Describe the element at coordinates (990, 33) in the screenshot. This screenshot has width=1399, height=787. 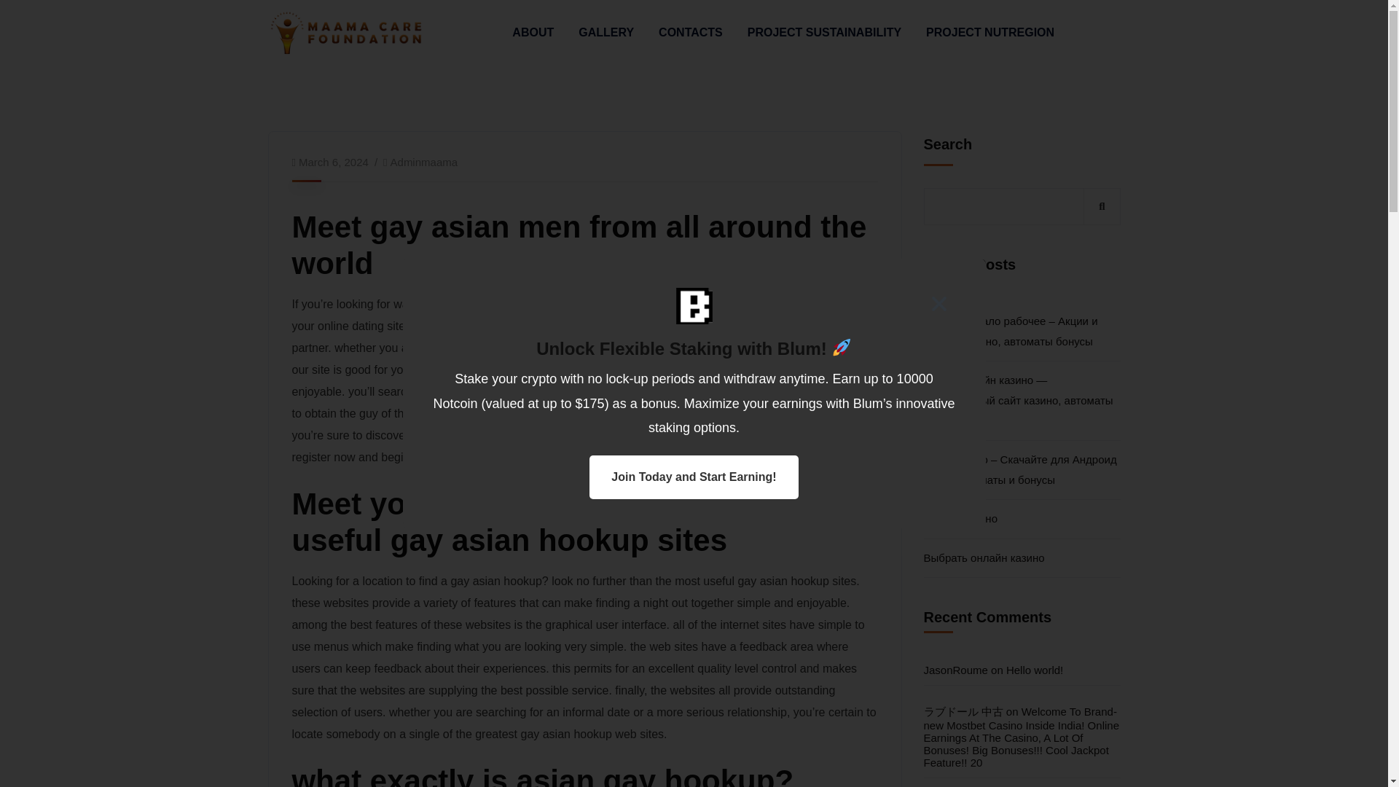
I see `PROJECT NUTREGION` at that location.